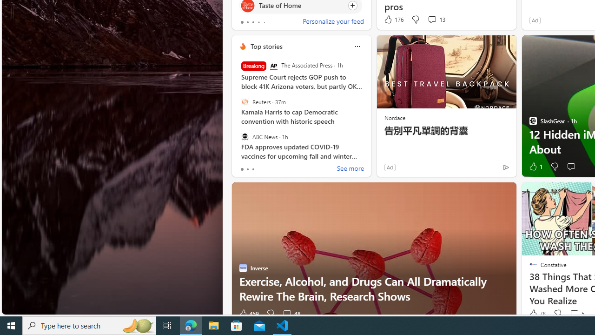 The height and width of the screenshot is (335, 595). I want to click on Reuters, so click(245, 102).